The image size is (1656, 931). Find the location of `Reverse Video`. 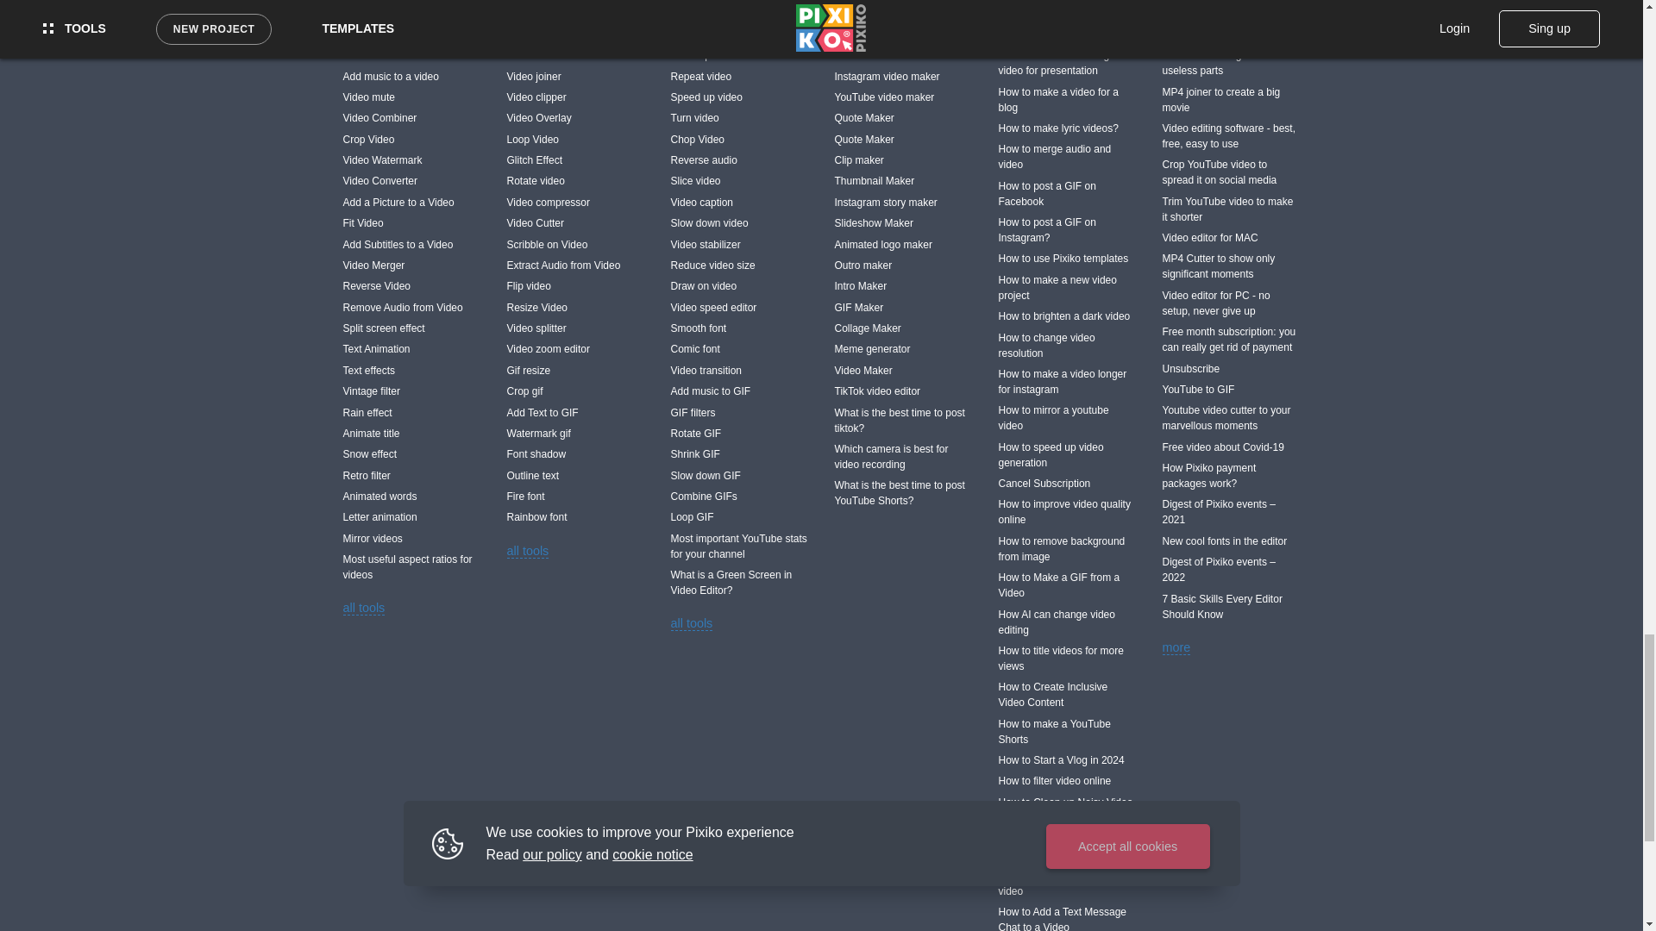

Reverse Video is located at coordinates (412, 286).